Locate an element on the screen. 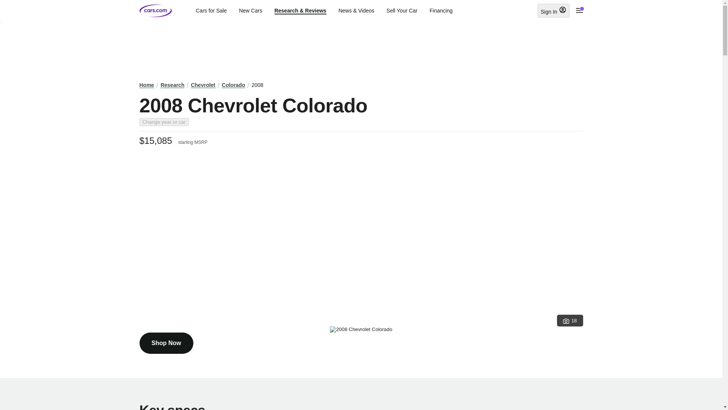  Chevrolet is located at coordinates (203, 85).